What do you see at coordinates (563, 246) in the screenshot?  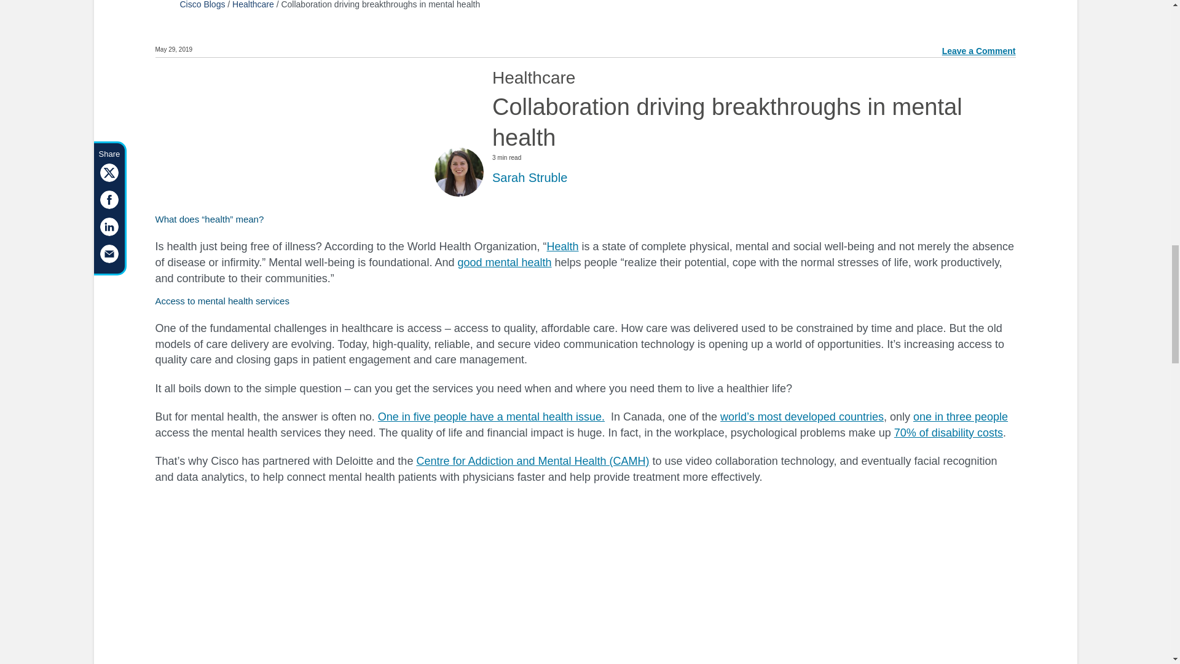 I see `Health` at bounding box center [563, 246].